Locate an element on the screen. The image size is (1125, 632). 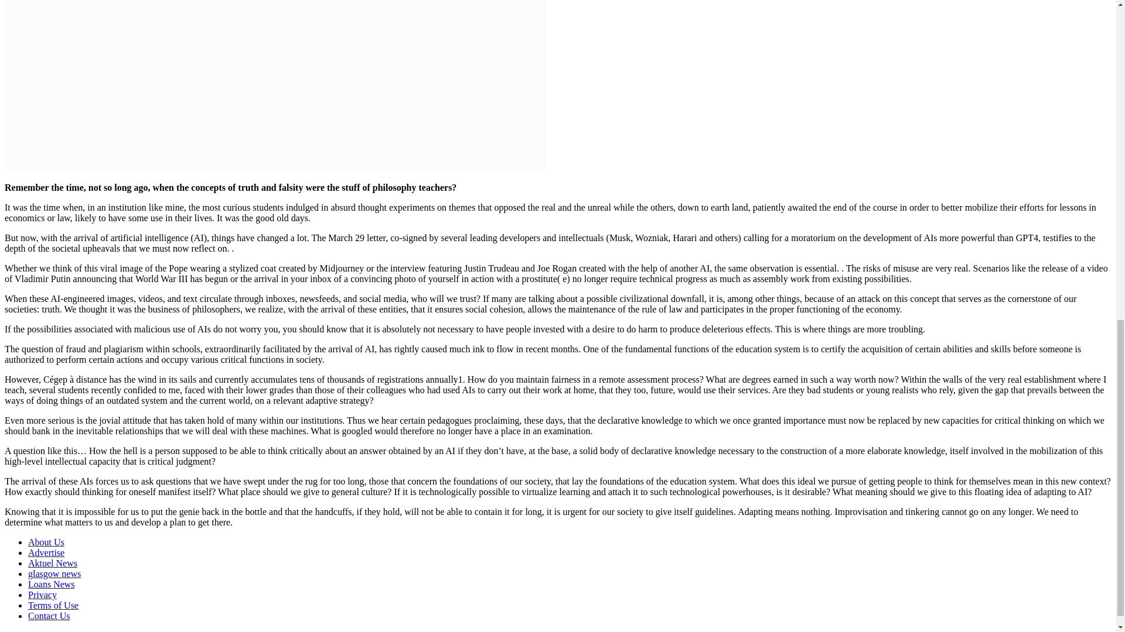
glasgow news is located at coordinates (54, 573).